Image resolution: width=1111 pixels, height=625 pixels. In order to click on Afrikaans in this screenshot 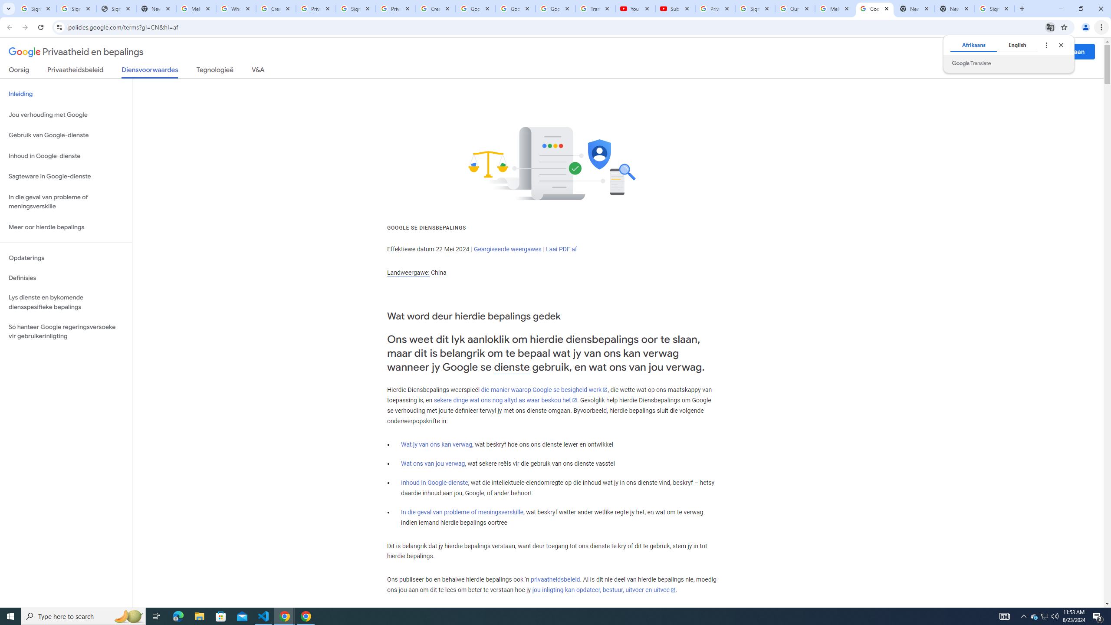, I will do `click(973, 45)`.